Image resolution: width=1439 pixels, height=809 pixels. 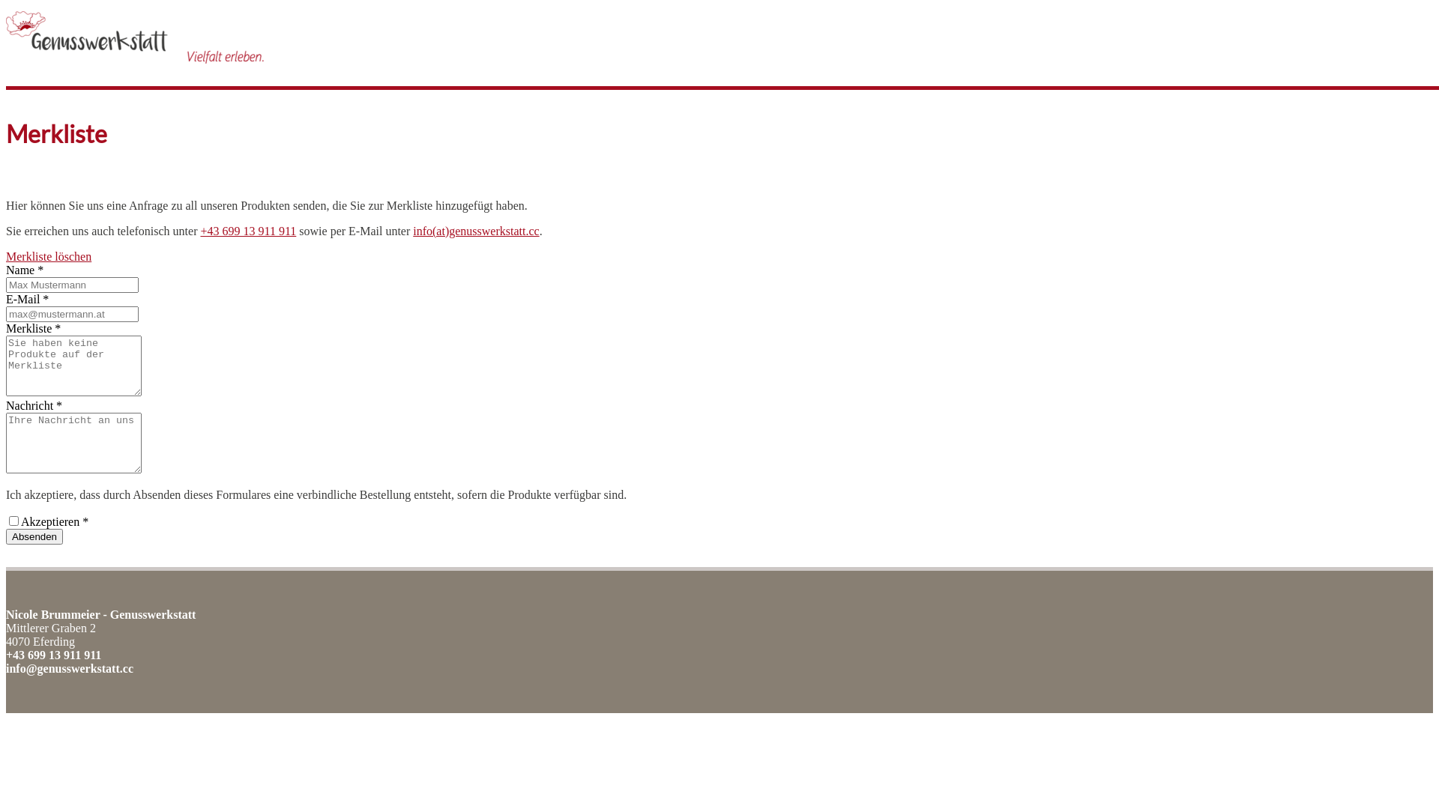 I want to click on Absenden, so click(x=34, y=536).